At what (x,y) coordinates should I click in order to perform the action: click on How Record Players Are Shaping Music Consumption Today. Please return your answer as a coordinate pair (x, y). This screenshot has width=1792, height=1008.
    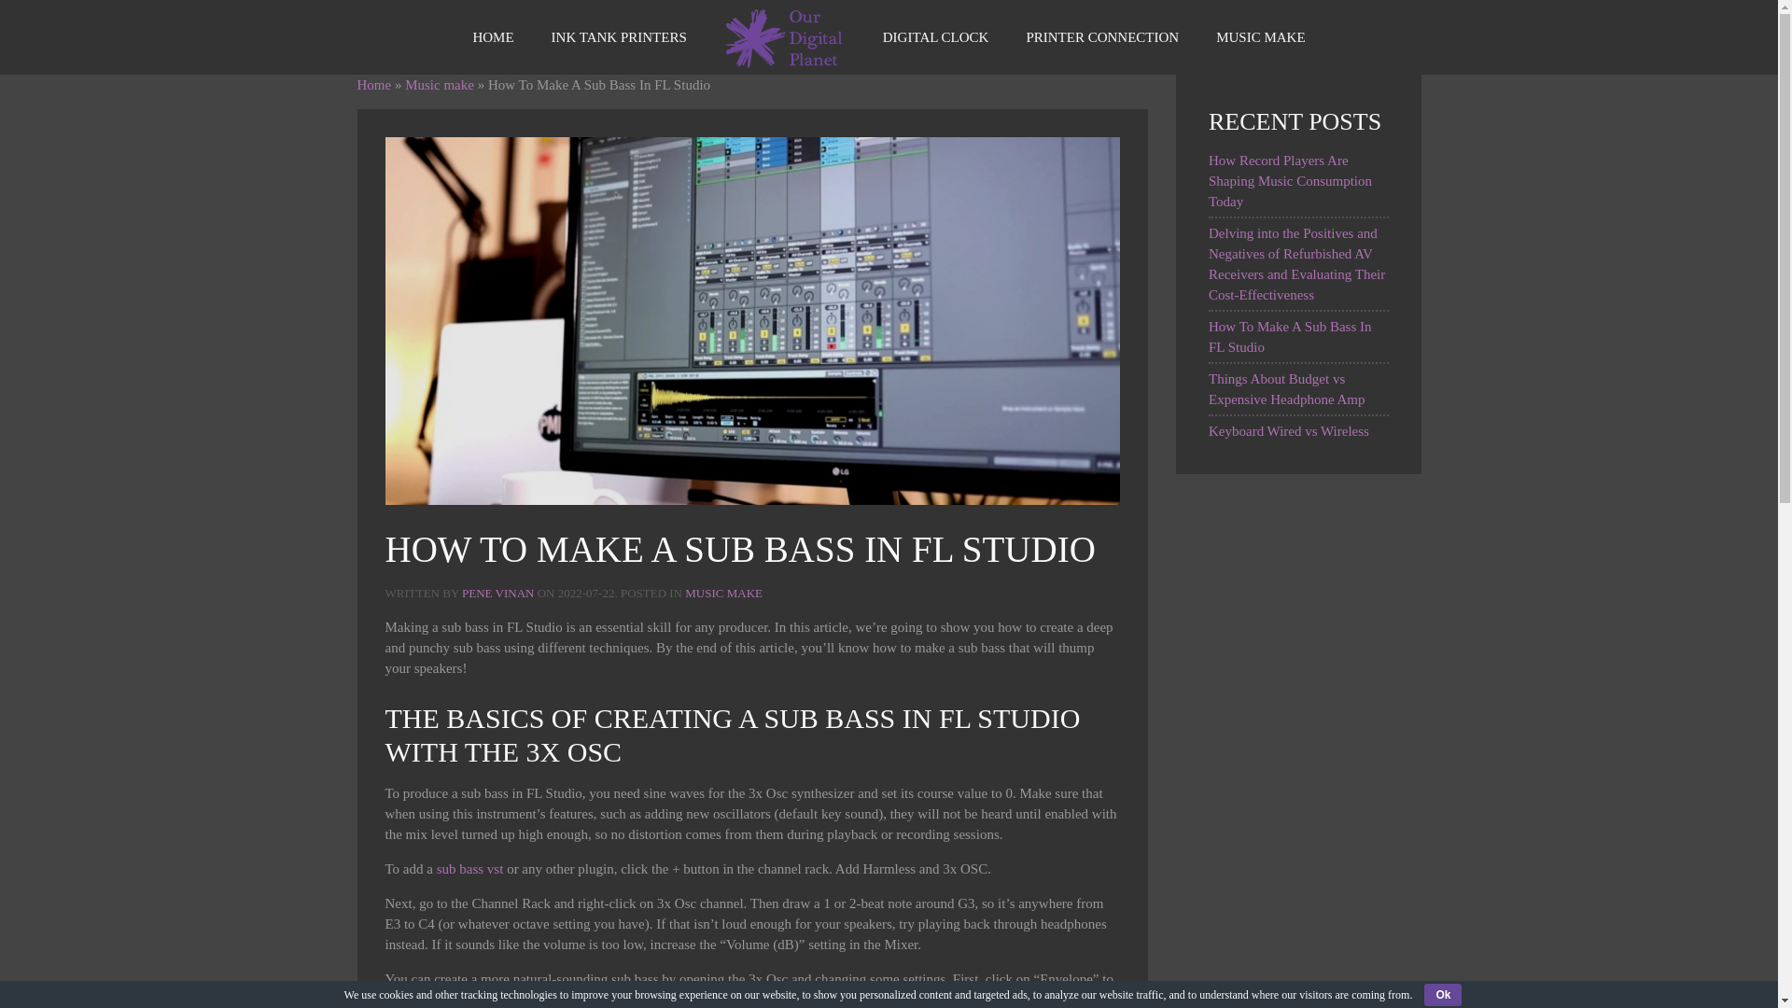
    Looking at the image, I should click on (1290, 181).